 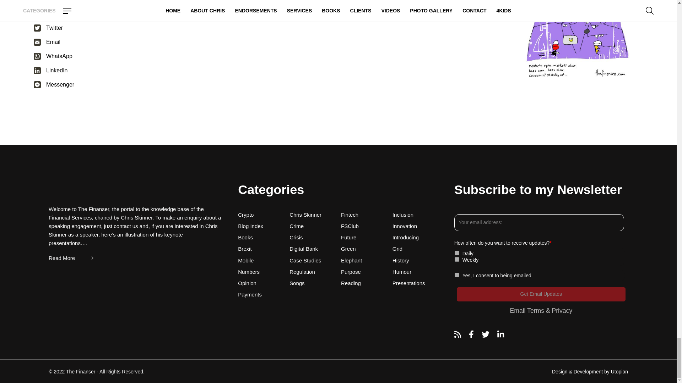 What do you see at coordinates (541, 294) in the screenshot?
I see `Get Email Updates` at bounding box center [541, 294].